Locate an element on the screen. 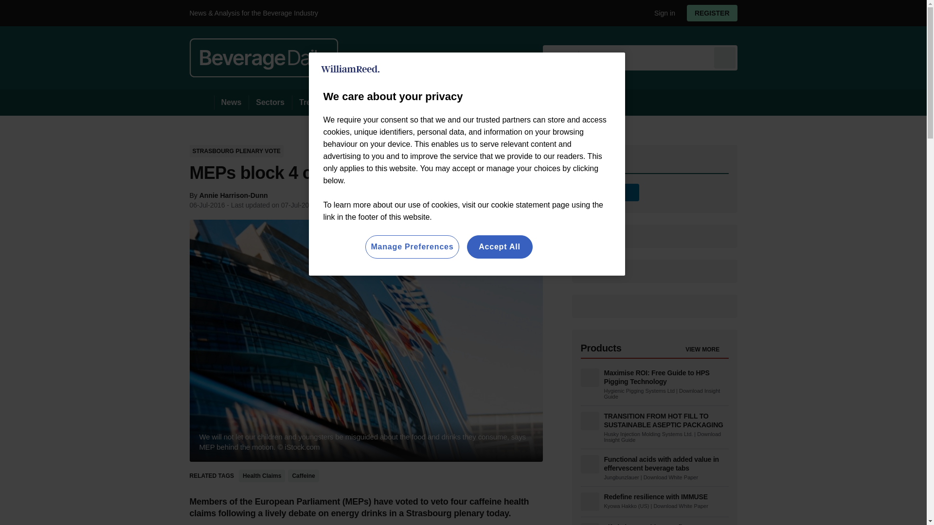  Sign in is located at coordinates (661, 13).